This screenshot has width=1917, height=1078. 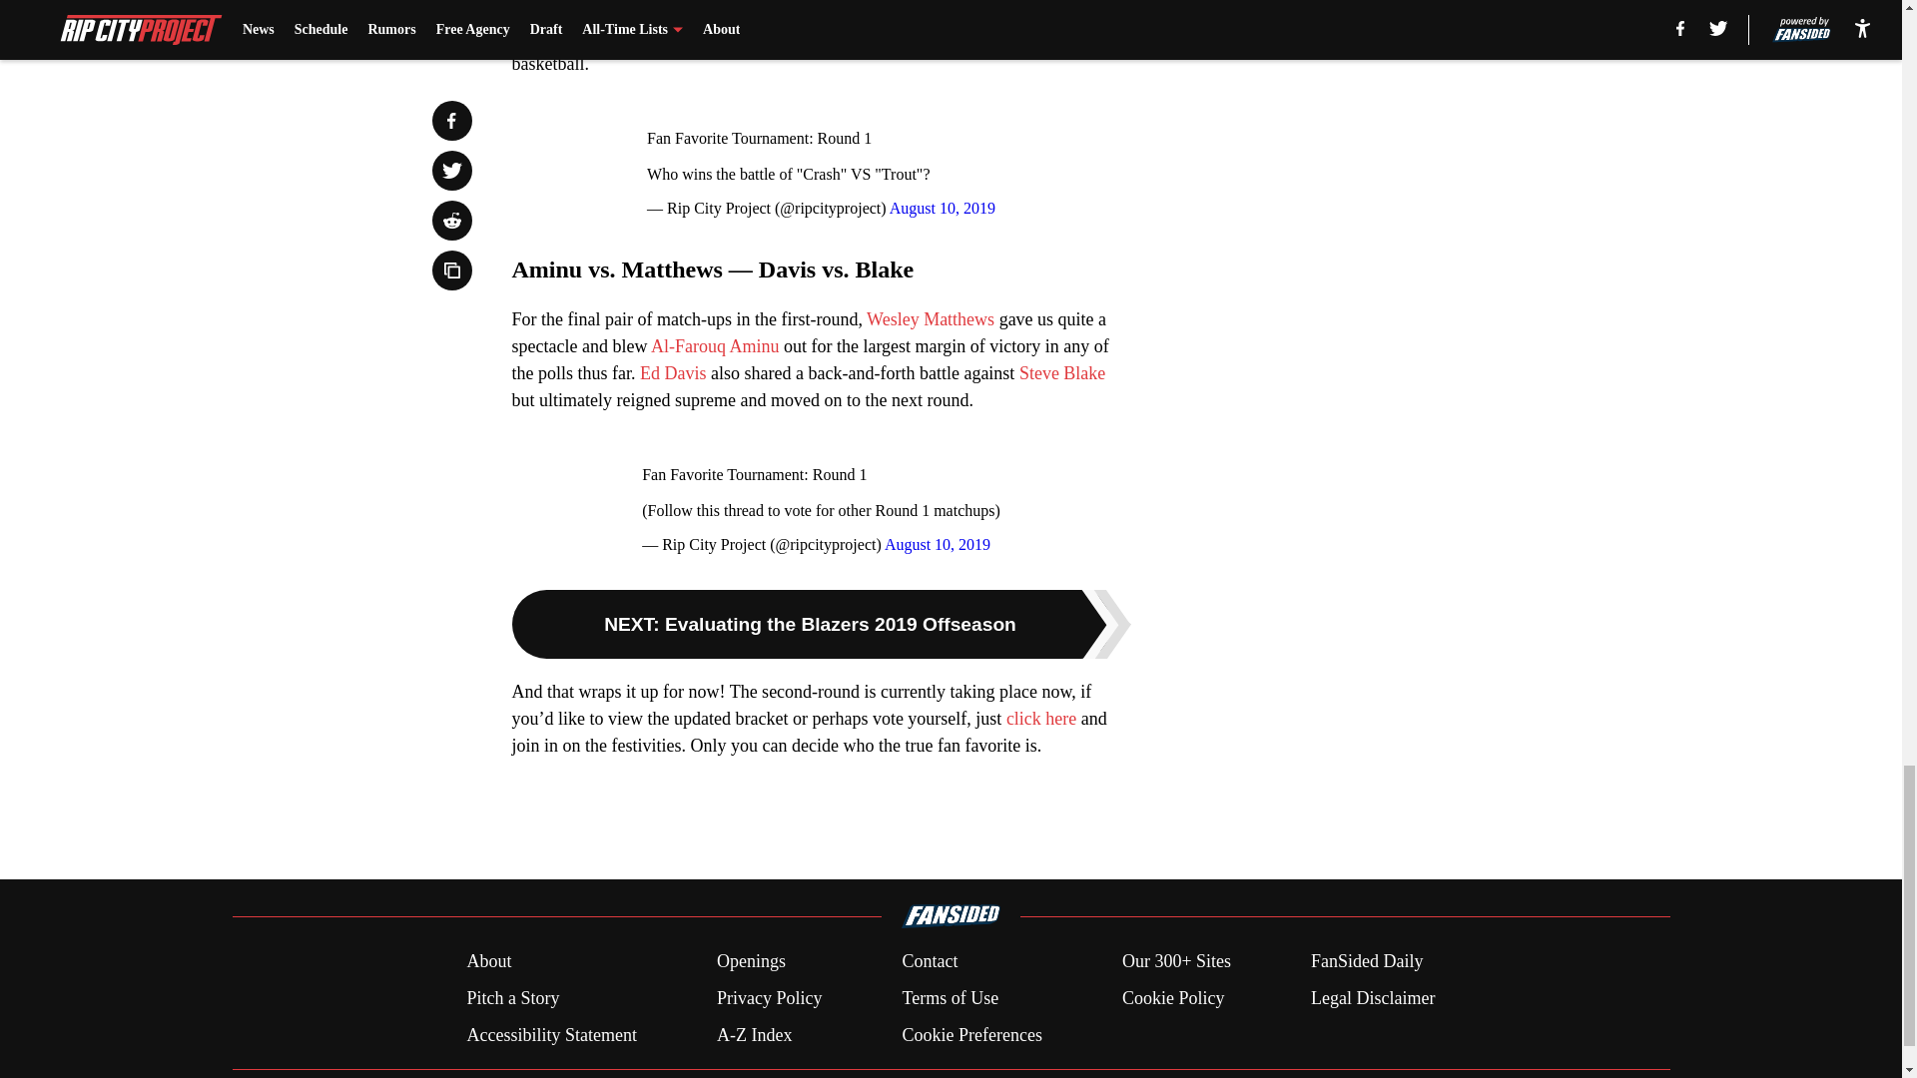 What do you see at coordinates (1062, 373) in the screenshot?
I see `Steve Blake` at bounding box center [1062, 373].